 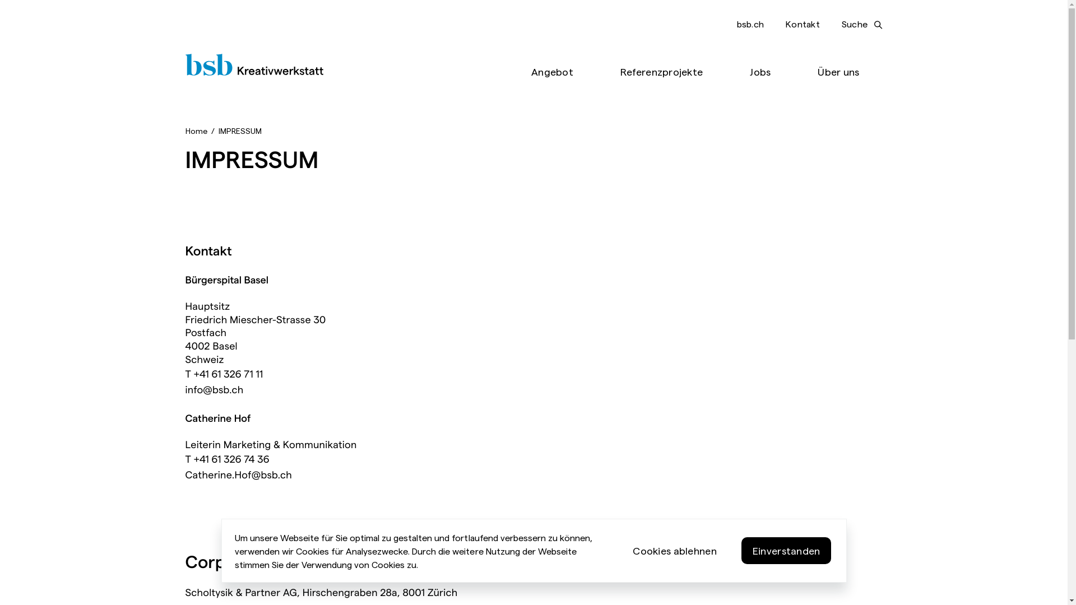 What do you see at coordinates (238, 474) in the screenshot?
I see `Catherine.Hof@bsb.ch` at bounding box center [238, 474].